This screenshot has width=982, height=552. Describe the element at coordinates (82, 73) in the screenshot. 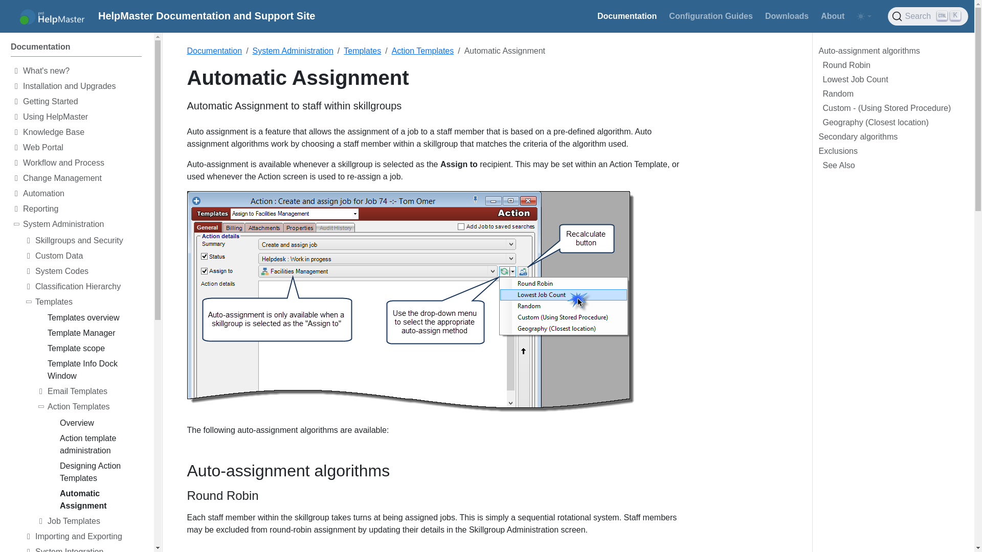

I see `HelpMaster Documentation` at that location.